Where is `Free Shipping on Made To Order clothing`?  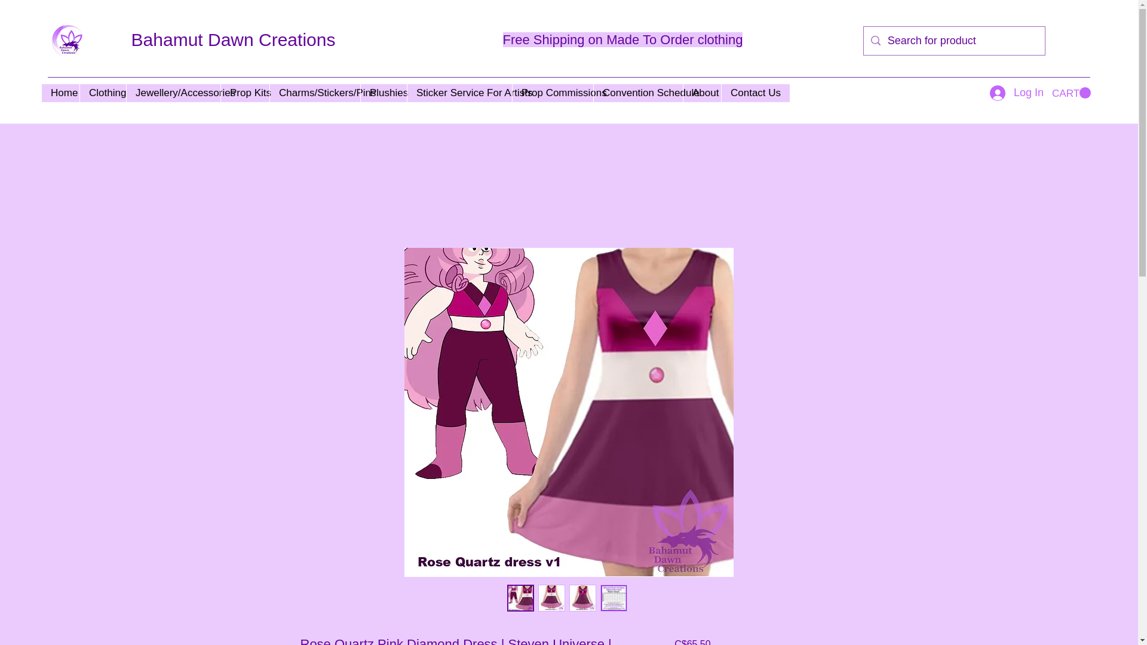 Free Shipping on Made To Order clothing is located at coordinates (623, 39).